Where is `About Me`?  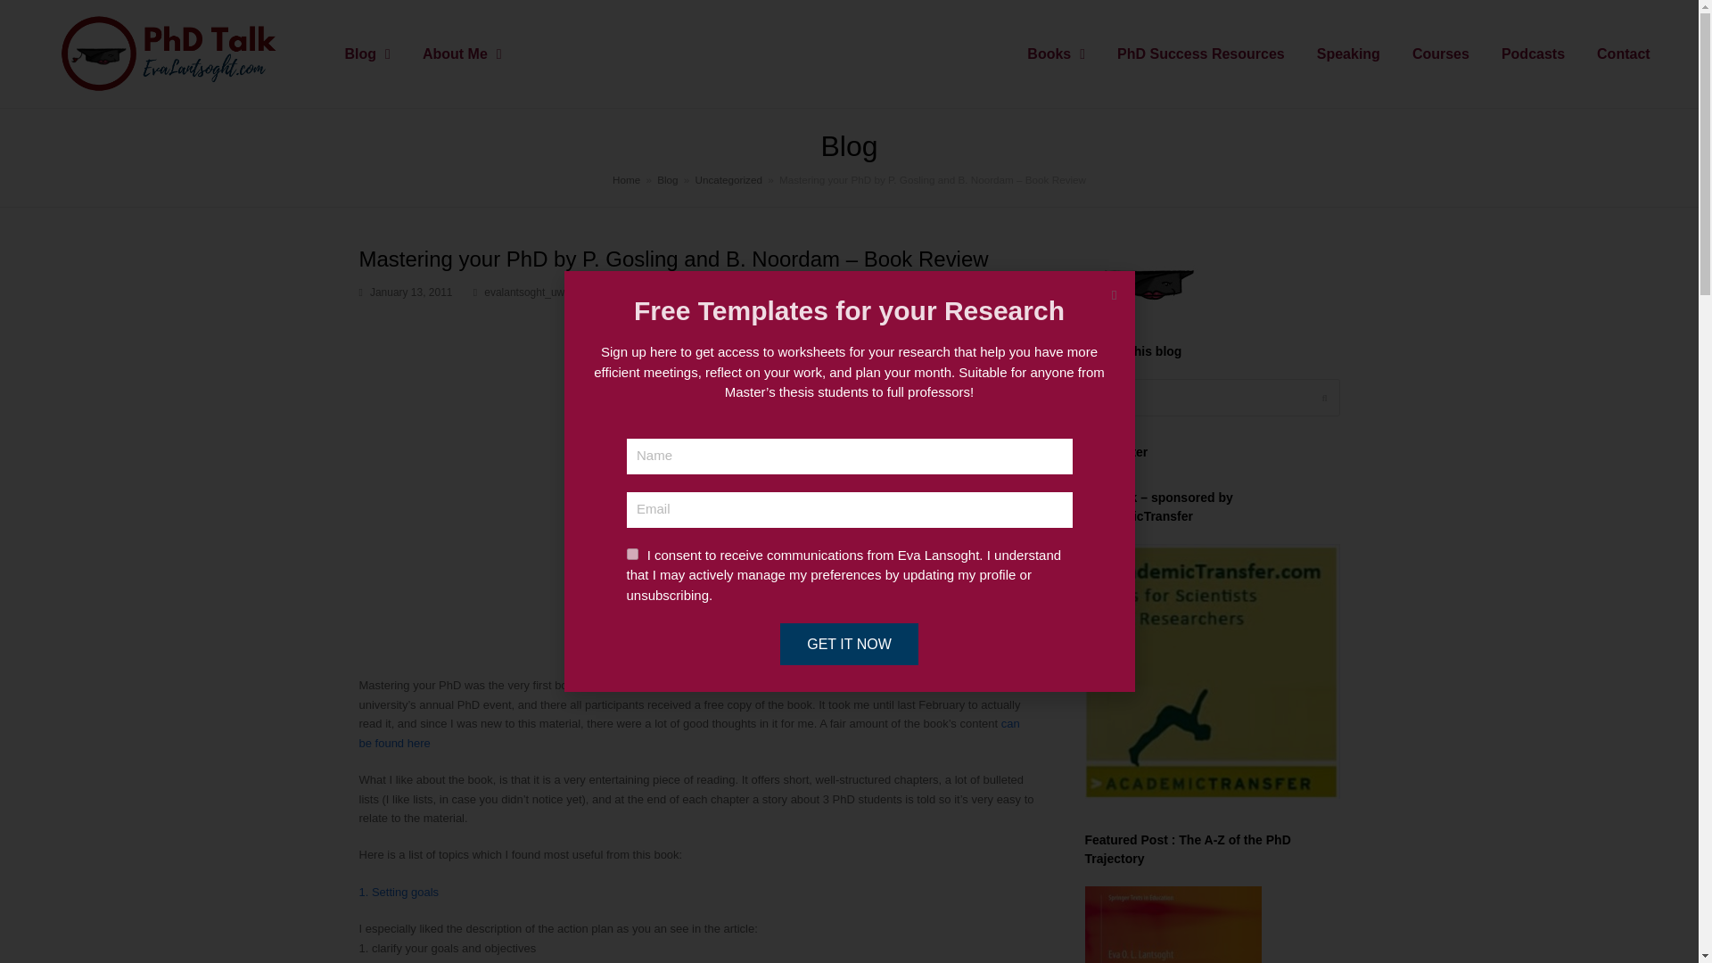 About Me is located at coordinates (462, 53).